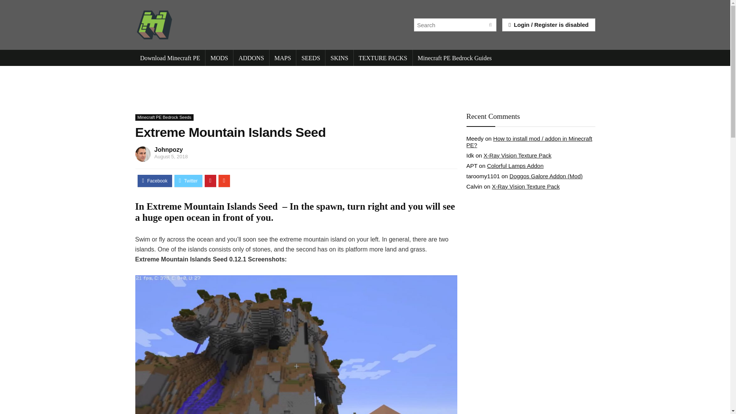  Describe the element at coordinates (455, 58) in the screenshot. I see `Minecraft PE Bedrock Guides` at that location.